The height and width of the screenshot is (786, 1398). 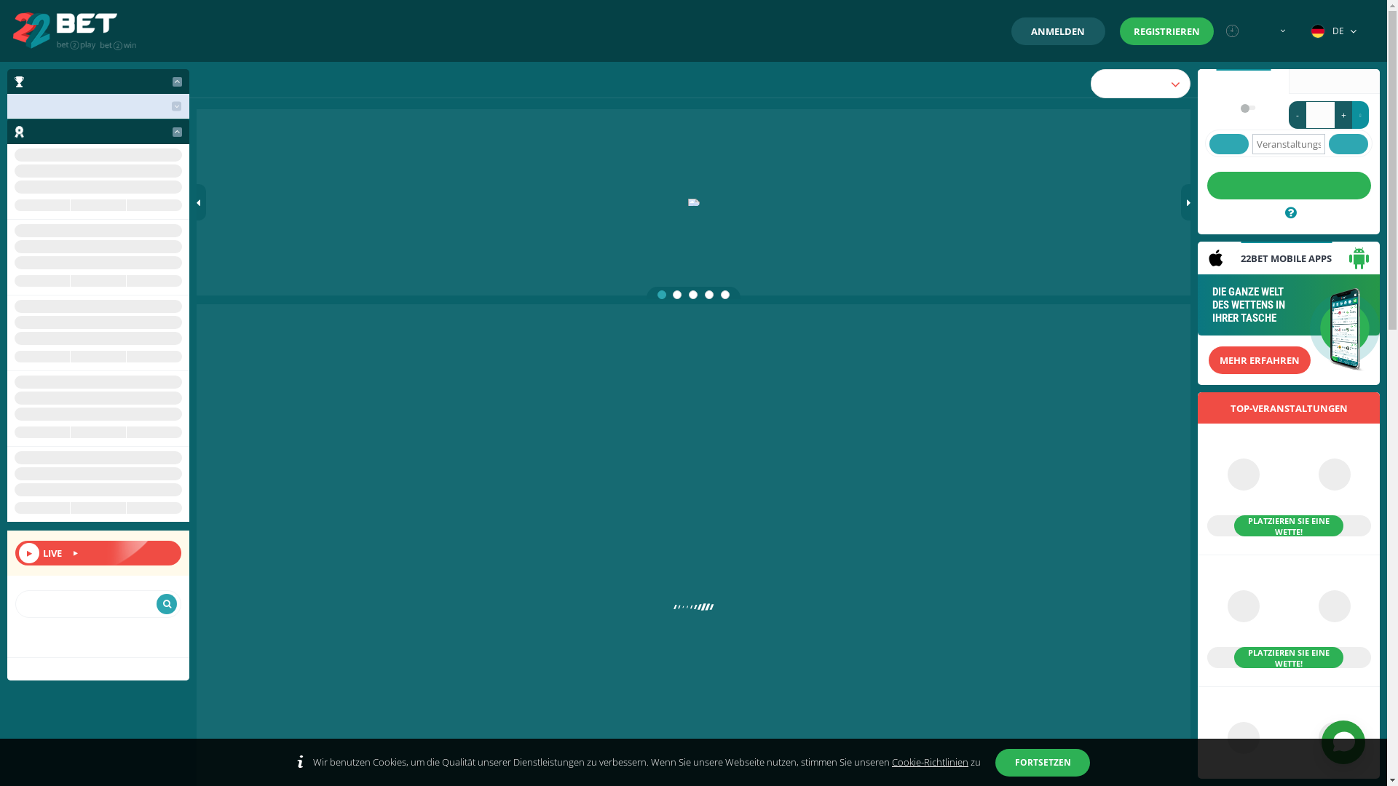 What do you see at coordinates (1289, 622) in the screenshot?
I see `PLATZIEREN SIE EINE WETTE!` at bounding box center [1289, 622].